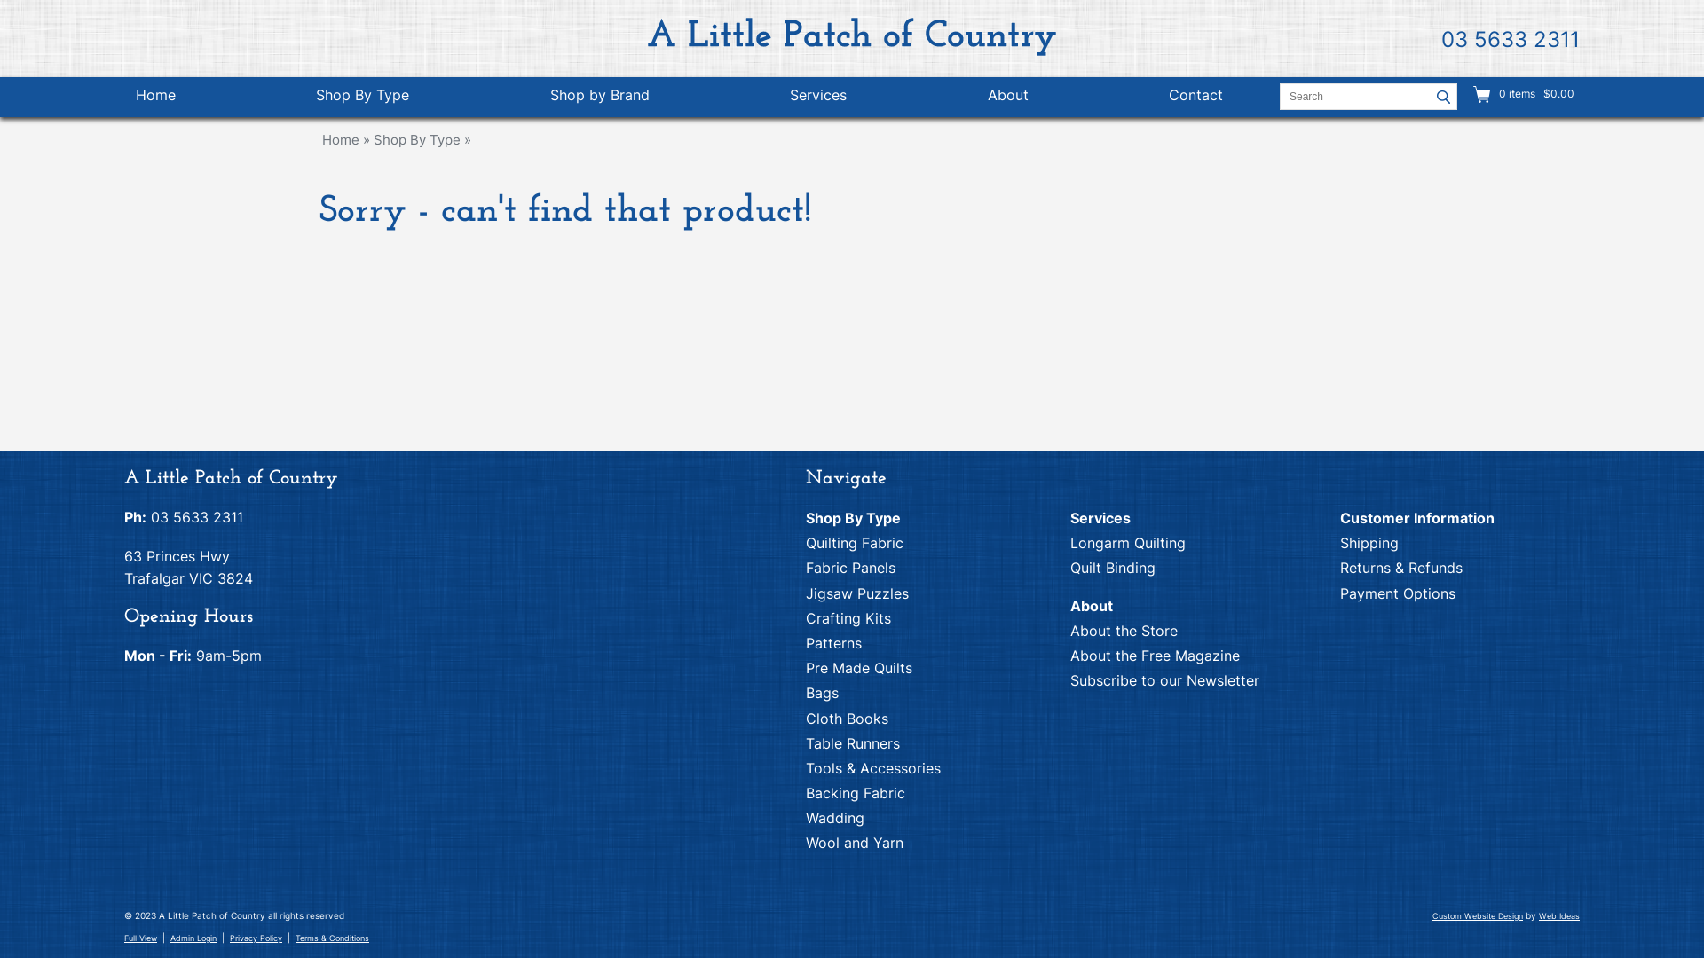 The width and height of the screenshot is (1704, 958). Describe the element at coordinates (1092, 606) in the screenshot. I see `About` at that location.